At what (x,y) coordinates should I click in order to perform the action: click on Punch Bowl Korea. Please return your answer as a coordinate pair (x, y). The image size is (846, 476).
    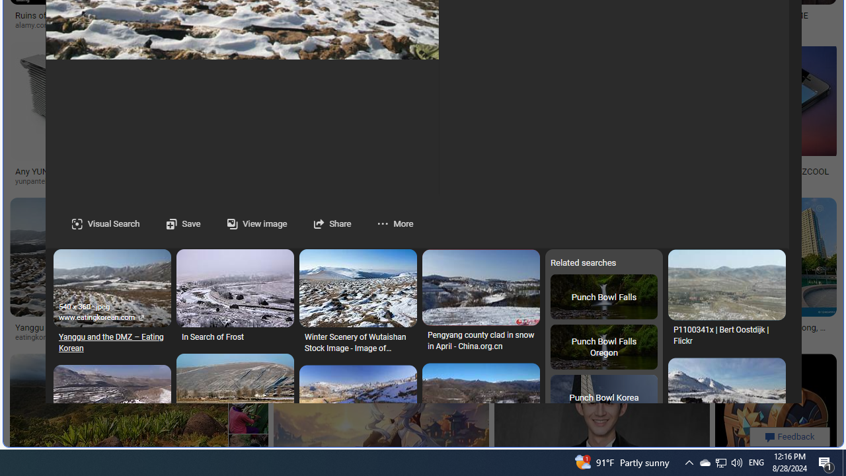
    Looking at the image, I should click on (603, 397).